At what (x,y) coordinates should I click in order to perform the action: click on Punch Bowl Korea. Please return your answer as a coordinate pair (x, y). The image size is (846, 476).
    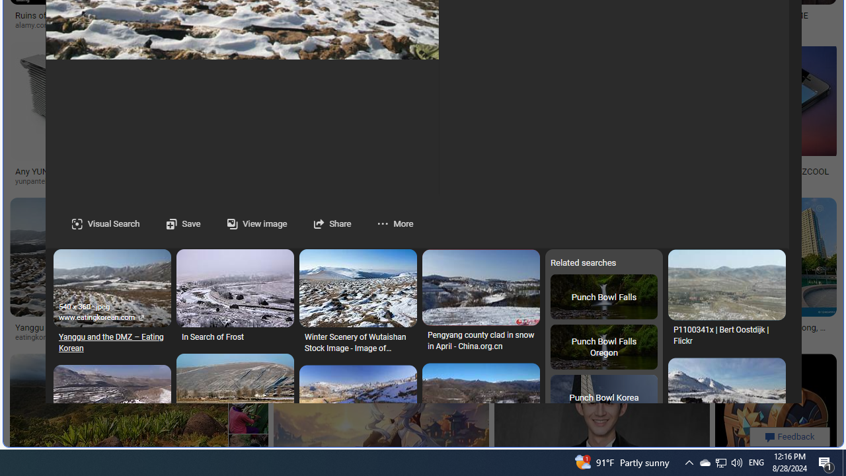
    Looking at the image, I should click on (603, 397).